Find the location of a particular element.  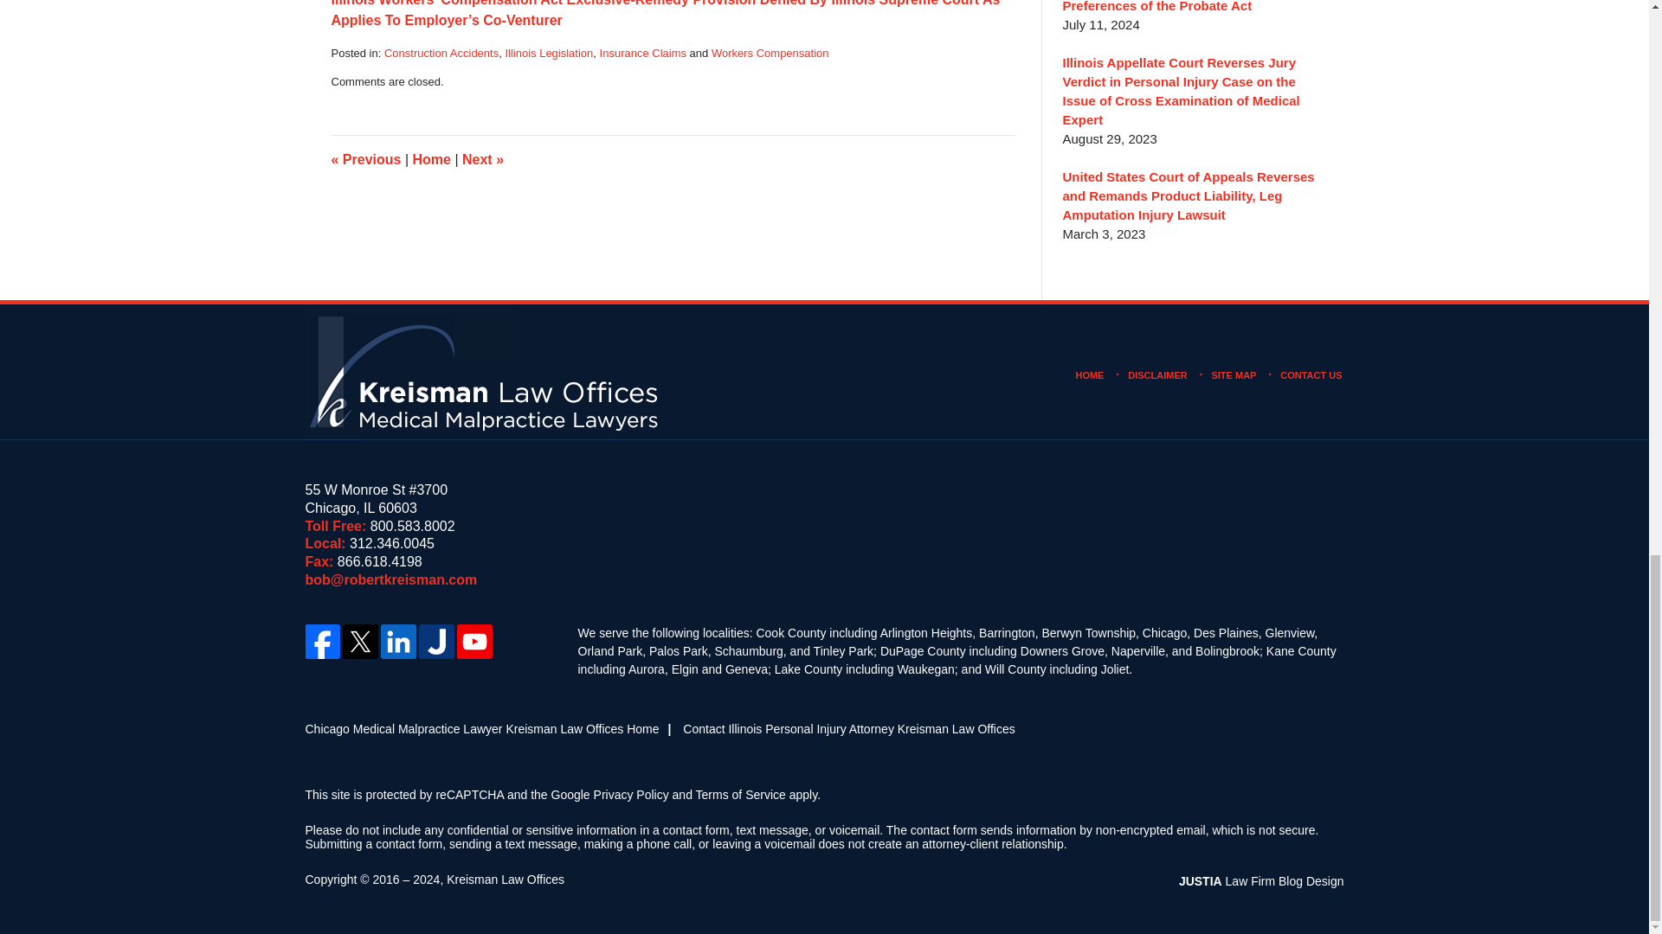

Twitter is located at coordinates (359, 642).